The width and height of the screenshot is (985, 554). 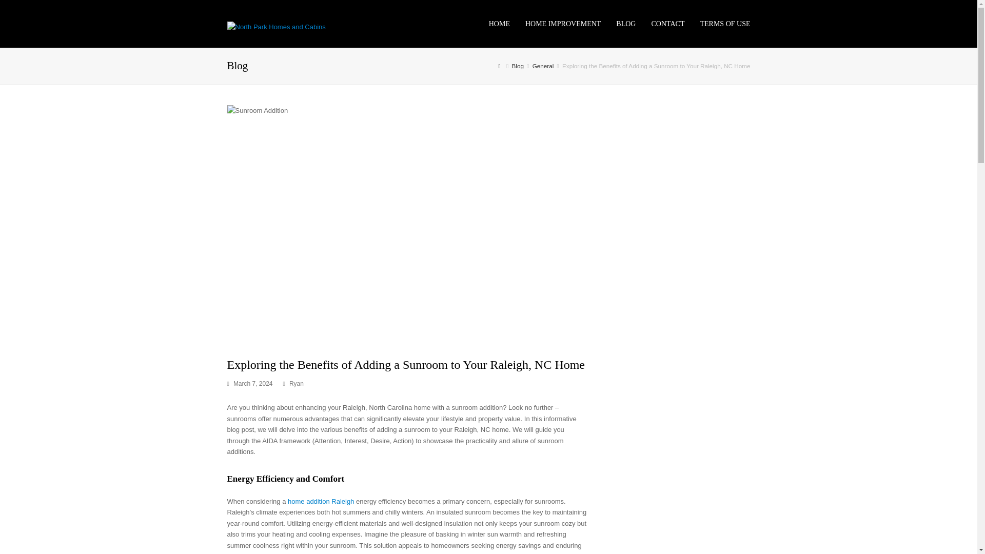 I want to click on home addition Raleigh, so click(x=320, y=501).